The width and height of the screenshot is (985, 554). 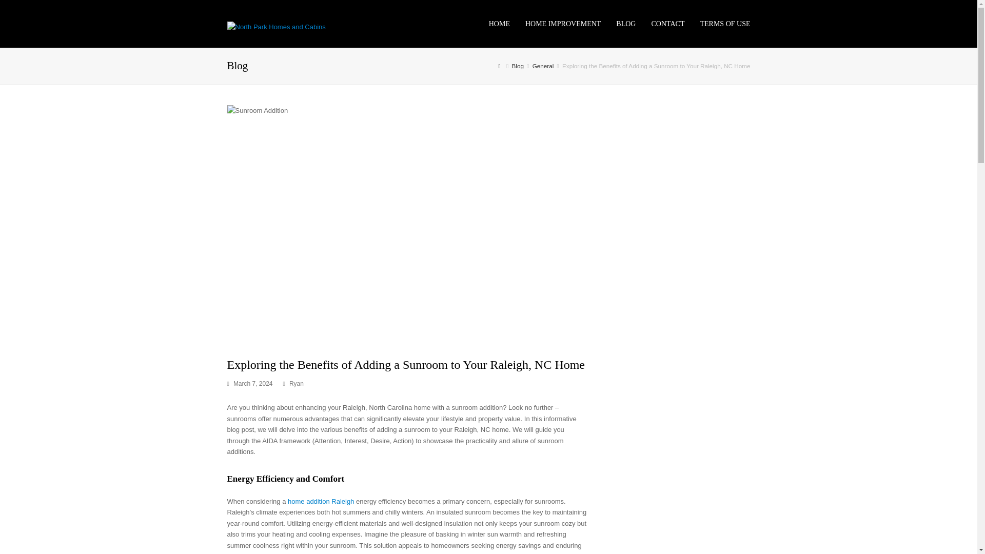 I want to click on home addition Raleigh, so click(x=320, y=501).